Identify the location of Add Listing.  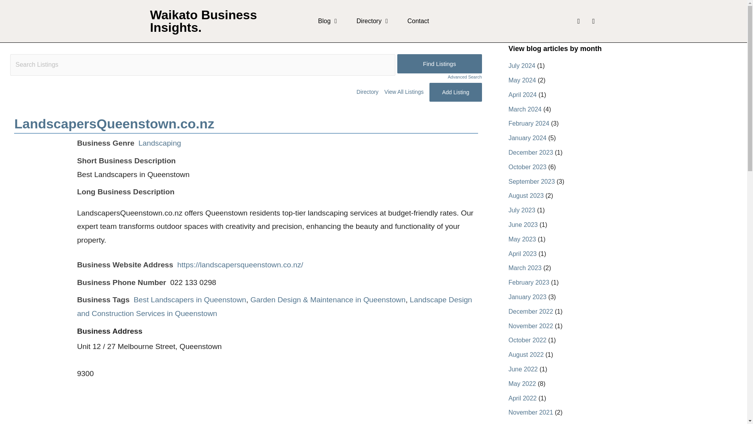
(455, 92).